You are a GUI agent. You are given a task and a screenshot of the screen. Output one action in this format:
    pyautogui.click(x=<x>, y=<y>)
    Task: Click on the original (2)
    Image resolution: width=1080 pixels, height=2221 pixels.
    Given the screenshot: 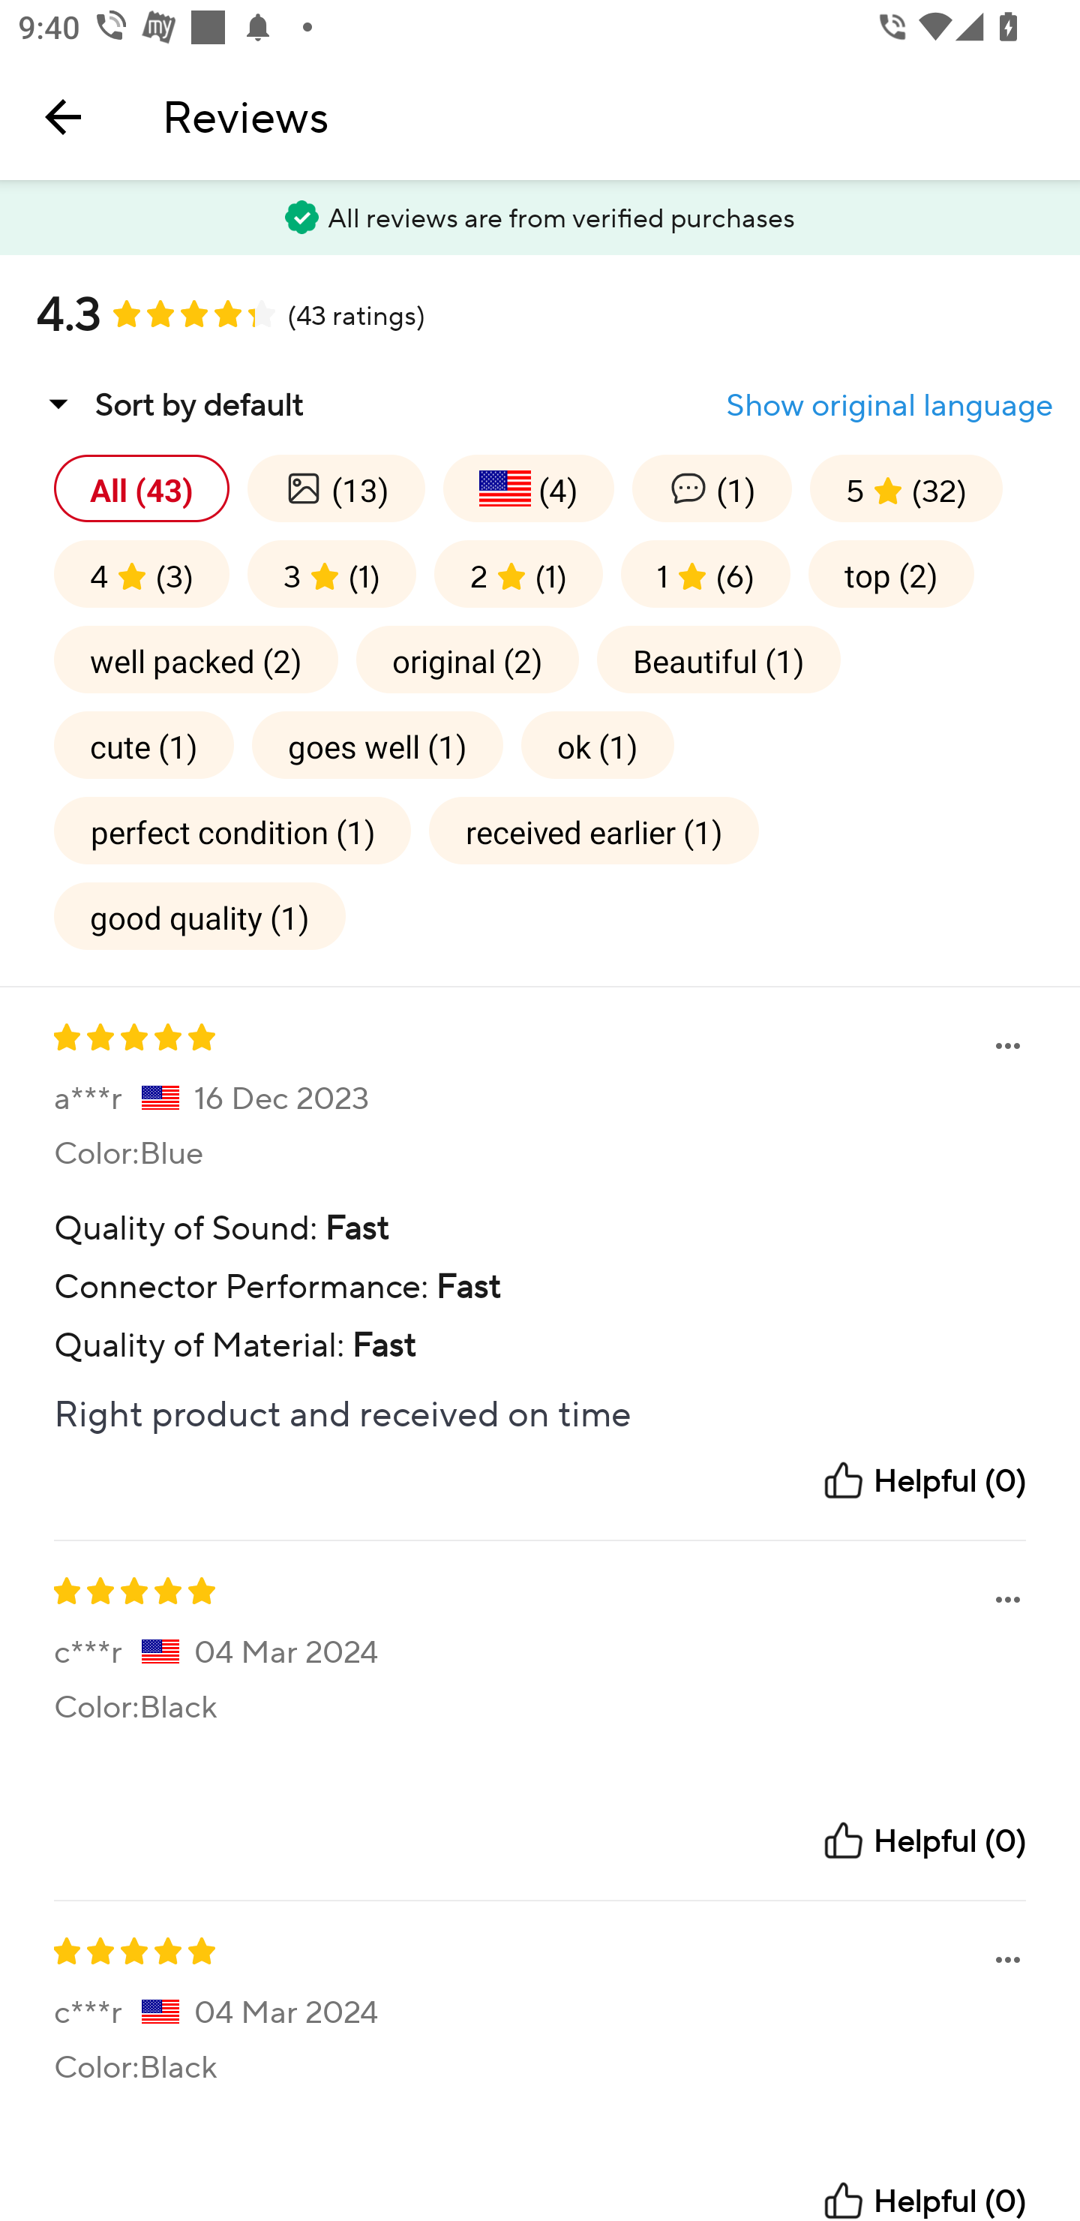 What is the action you would take?
    pyautogui.click(x=467, y=659)
    